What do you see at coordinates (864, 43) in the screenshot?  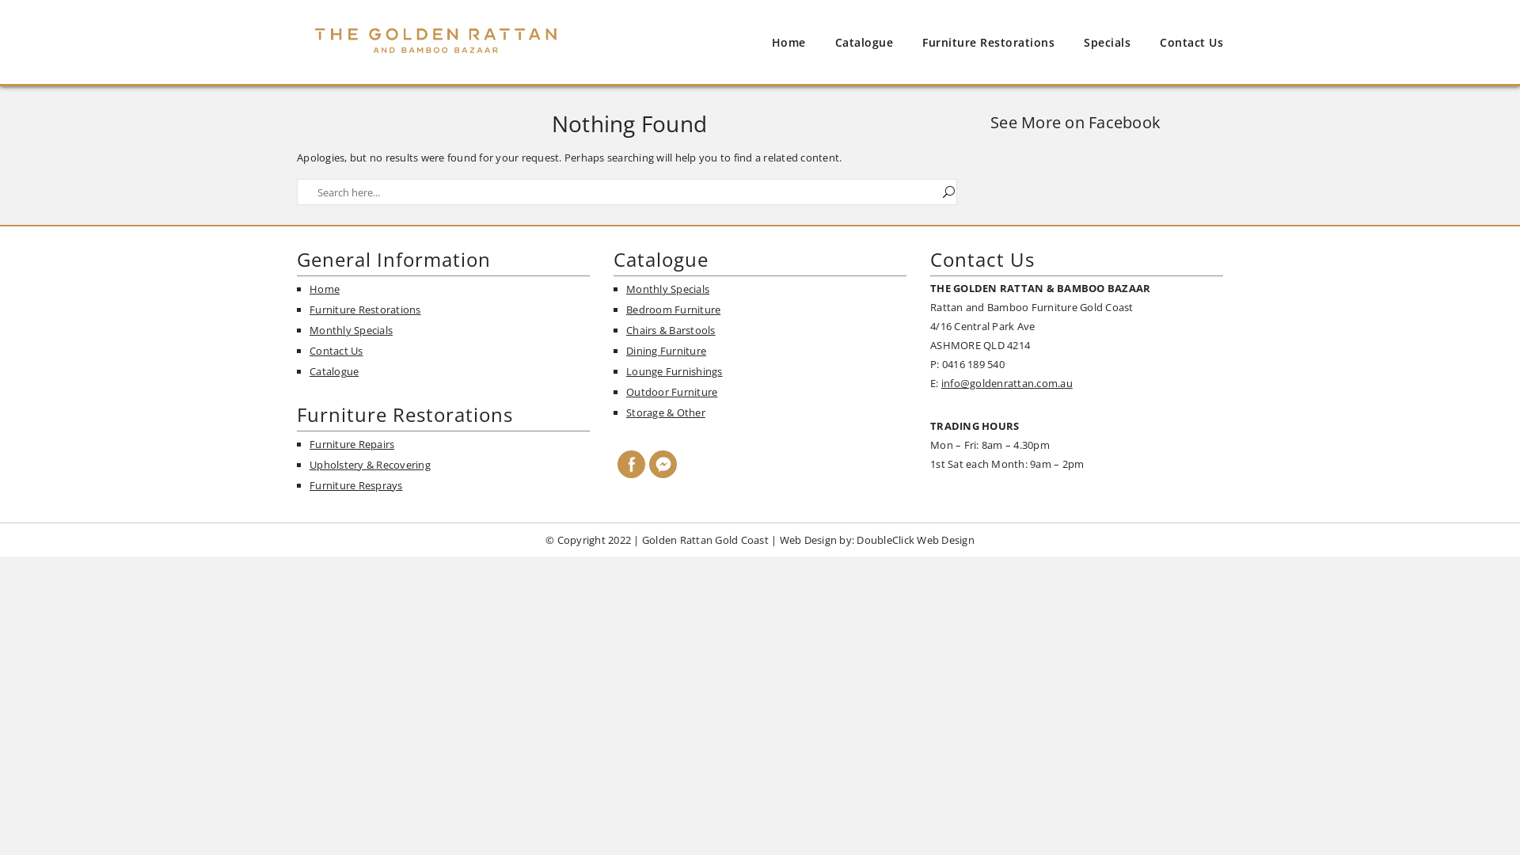 I see `Catalogue` at bounding box center [864, 43].